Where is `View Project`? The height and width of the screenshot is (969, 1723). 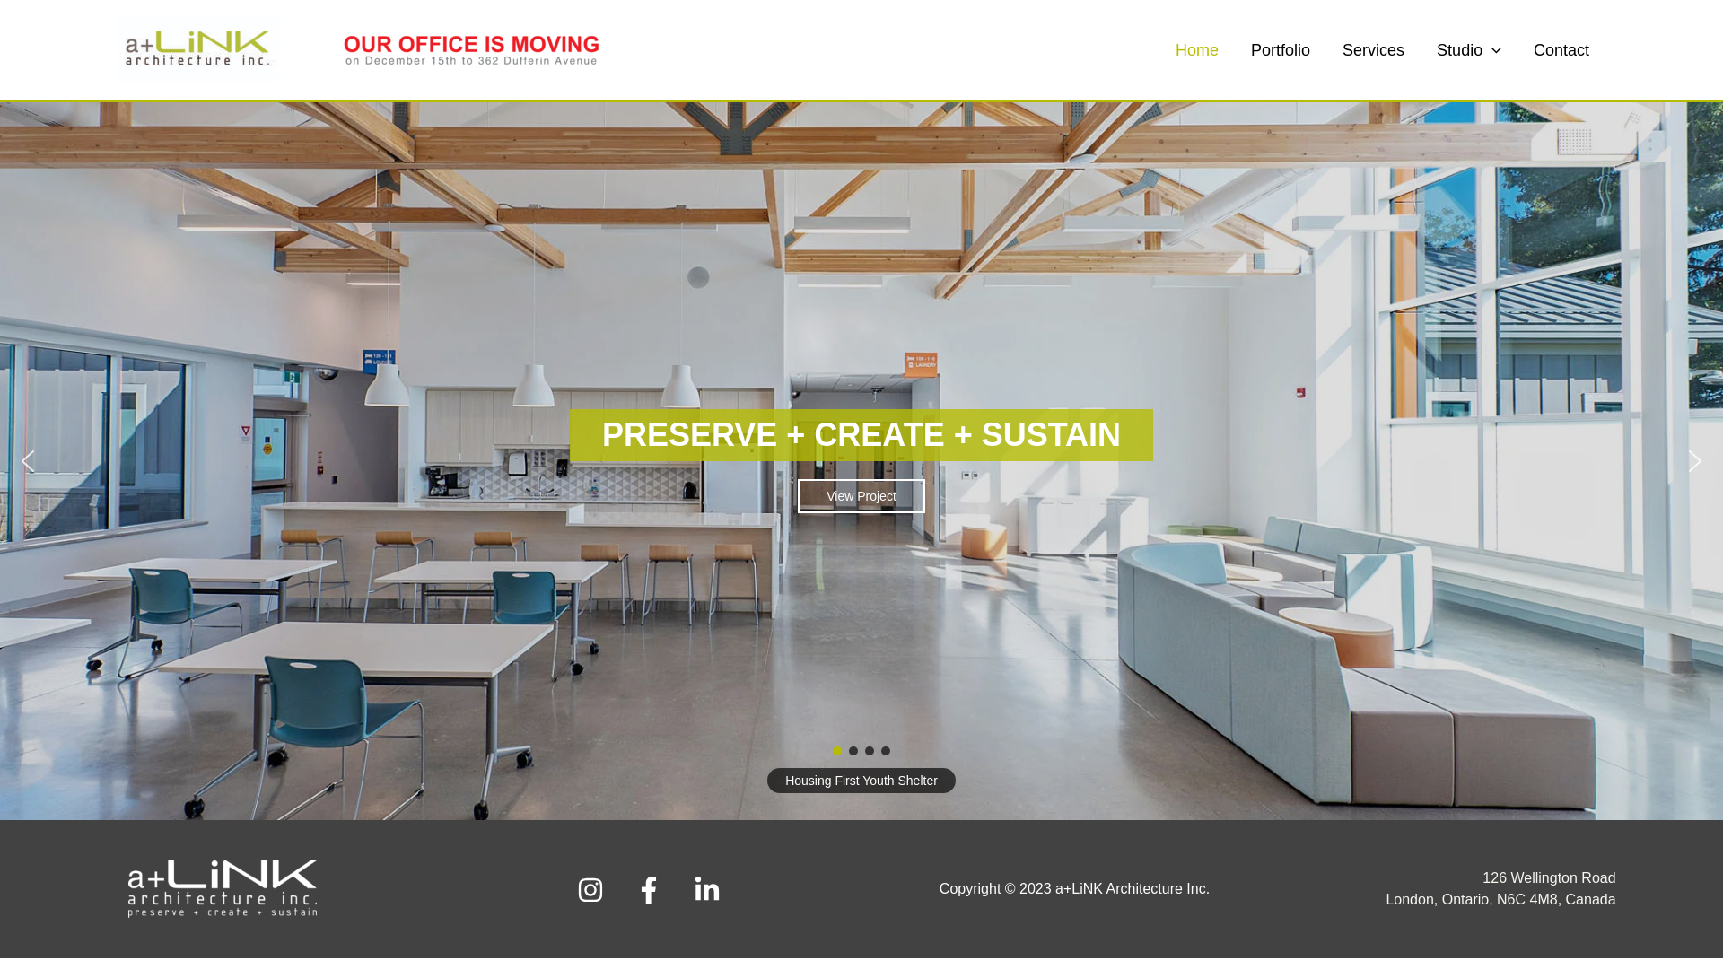
View Project is located at coordinates (861, 496).